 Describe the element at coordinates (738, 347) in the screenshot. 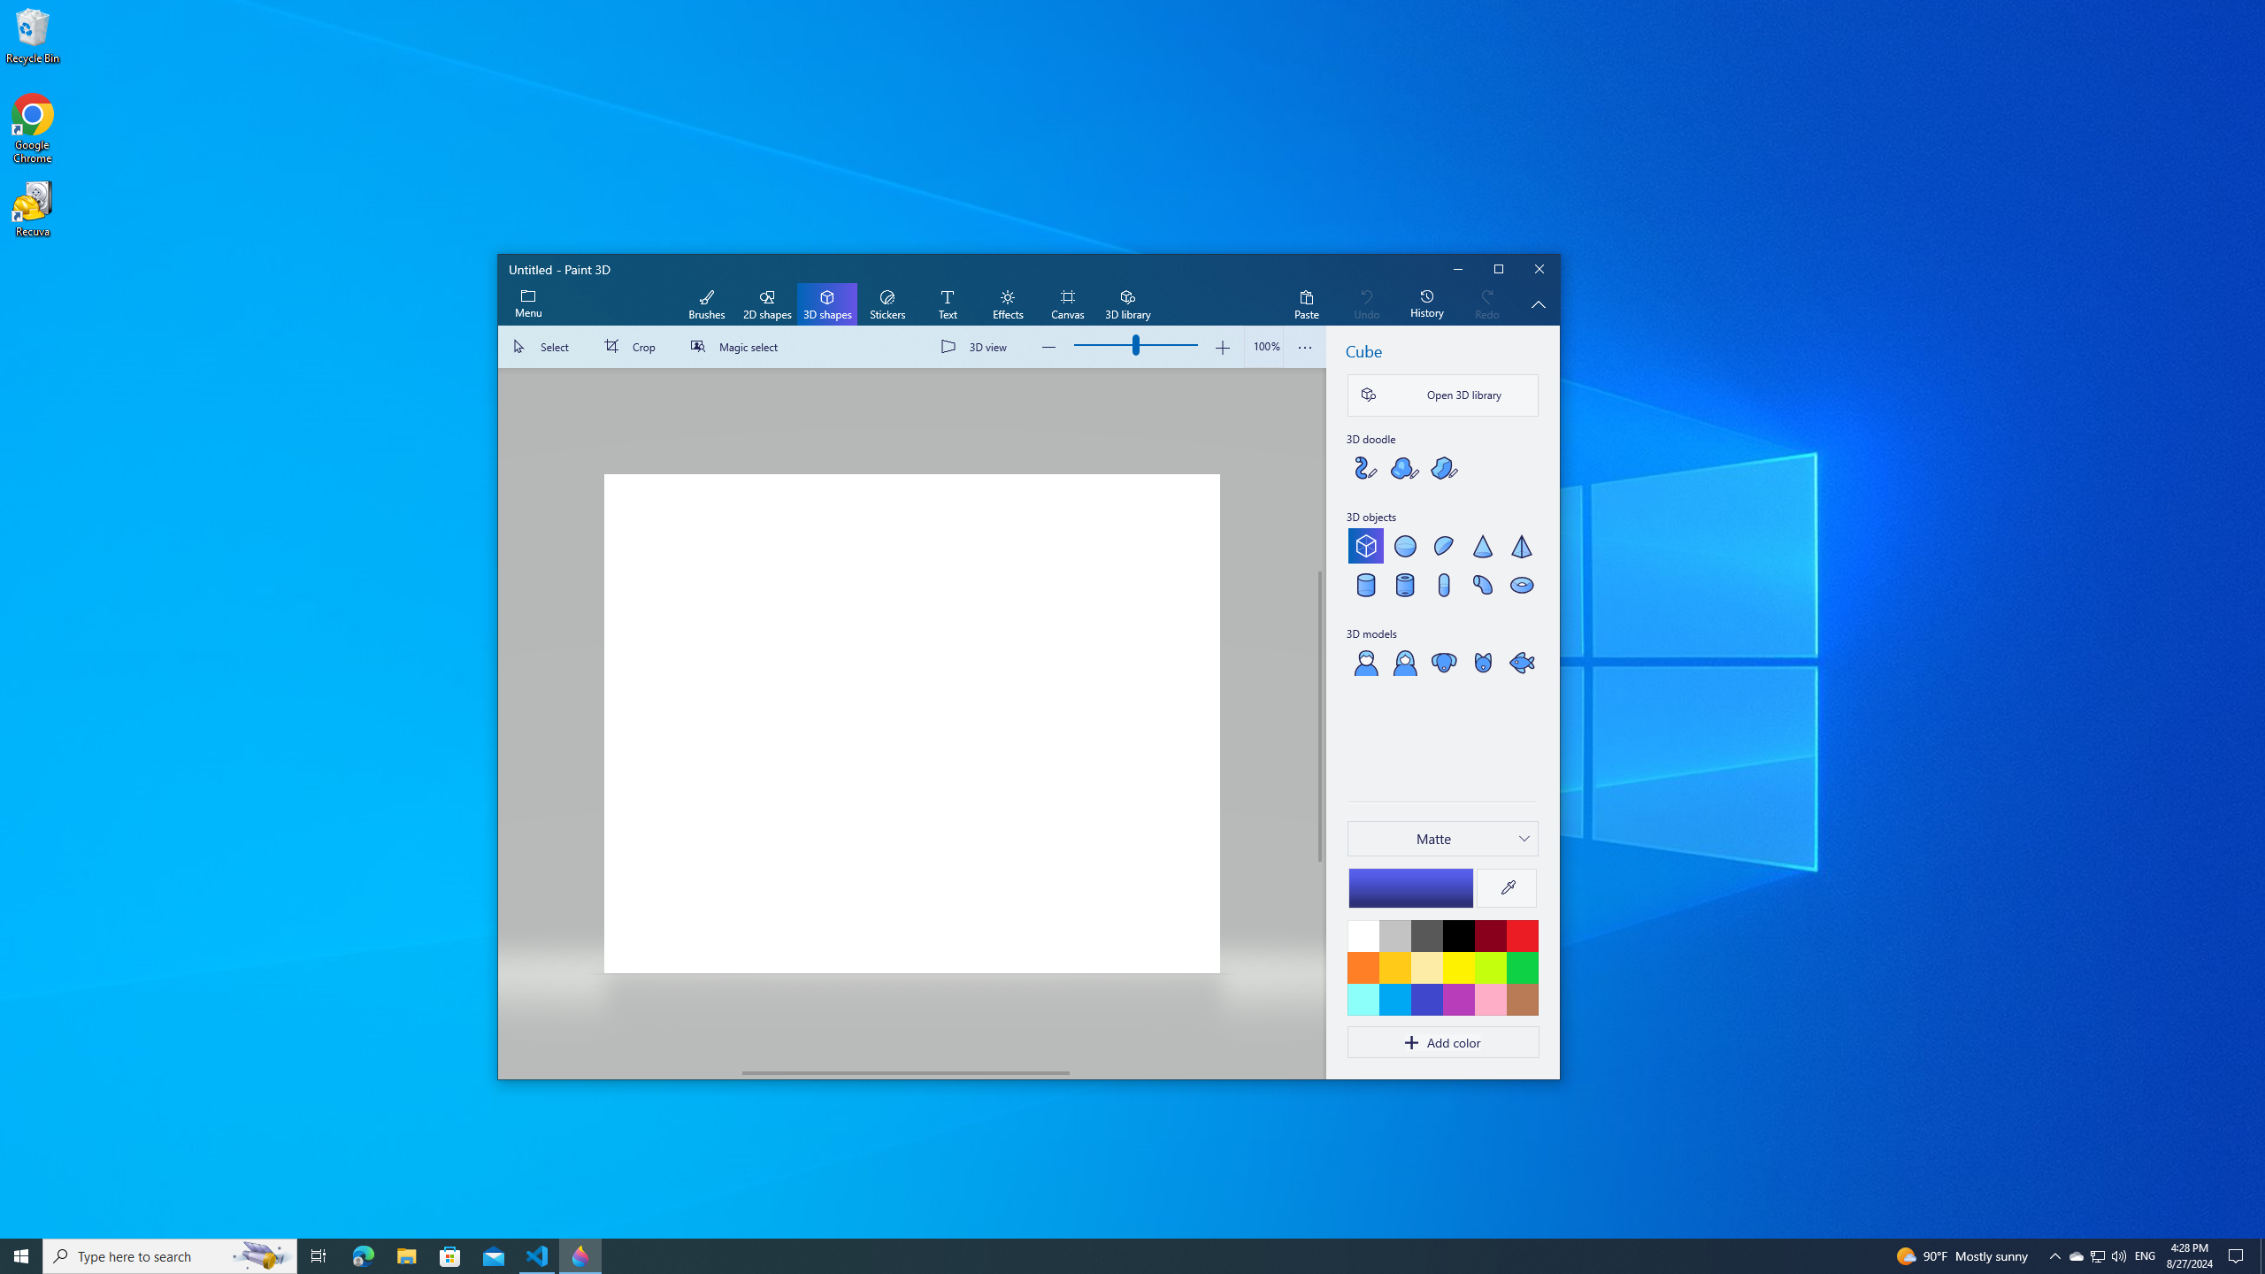

I see `Magic select` at that location.